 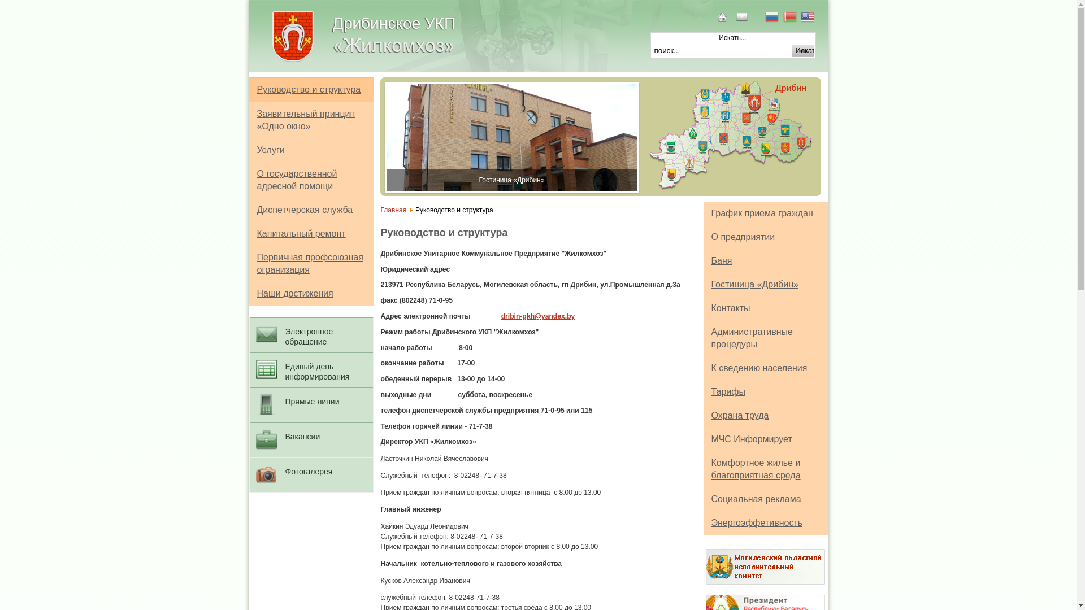 What do you see at coordinates (809, 18) in the screenshot?
I see `English` at bounding box center [809, 18].